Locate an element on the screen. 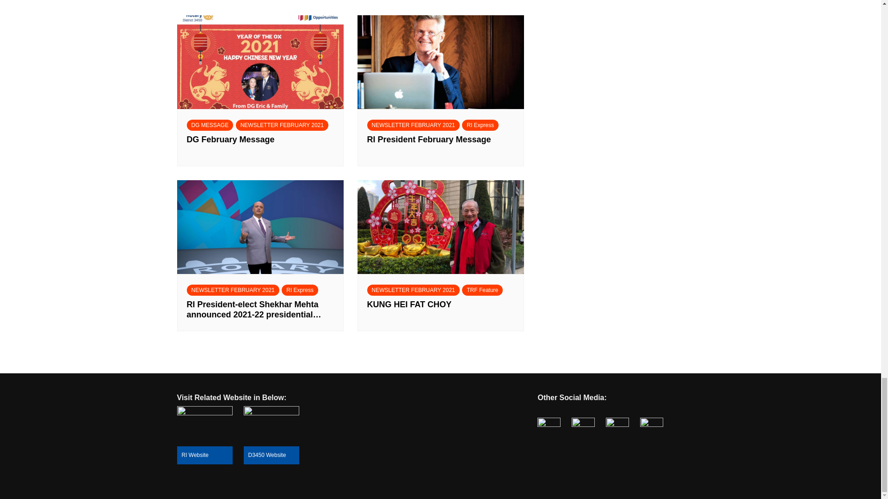 Image resolution: width=888 pixels, height=499 pixels. NEWSLETTER FEBRUARY 2021 is located at coordinates (413, 125).